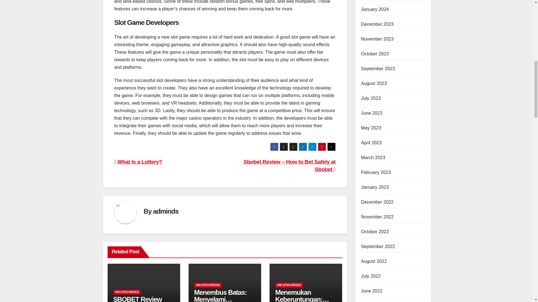 Image resolution: width=538 pixels, height=302 pixels. I want to click on UNCATEGORIZED, so click(127, 292).